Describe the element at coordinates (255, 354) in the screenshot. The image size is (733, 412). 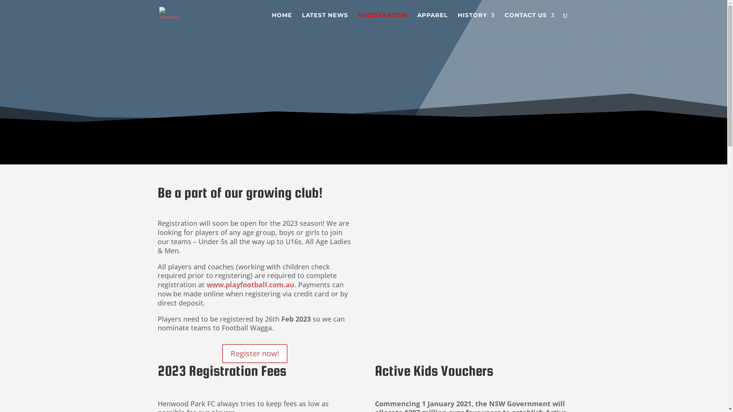
I see `Register now!` at that location.